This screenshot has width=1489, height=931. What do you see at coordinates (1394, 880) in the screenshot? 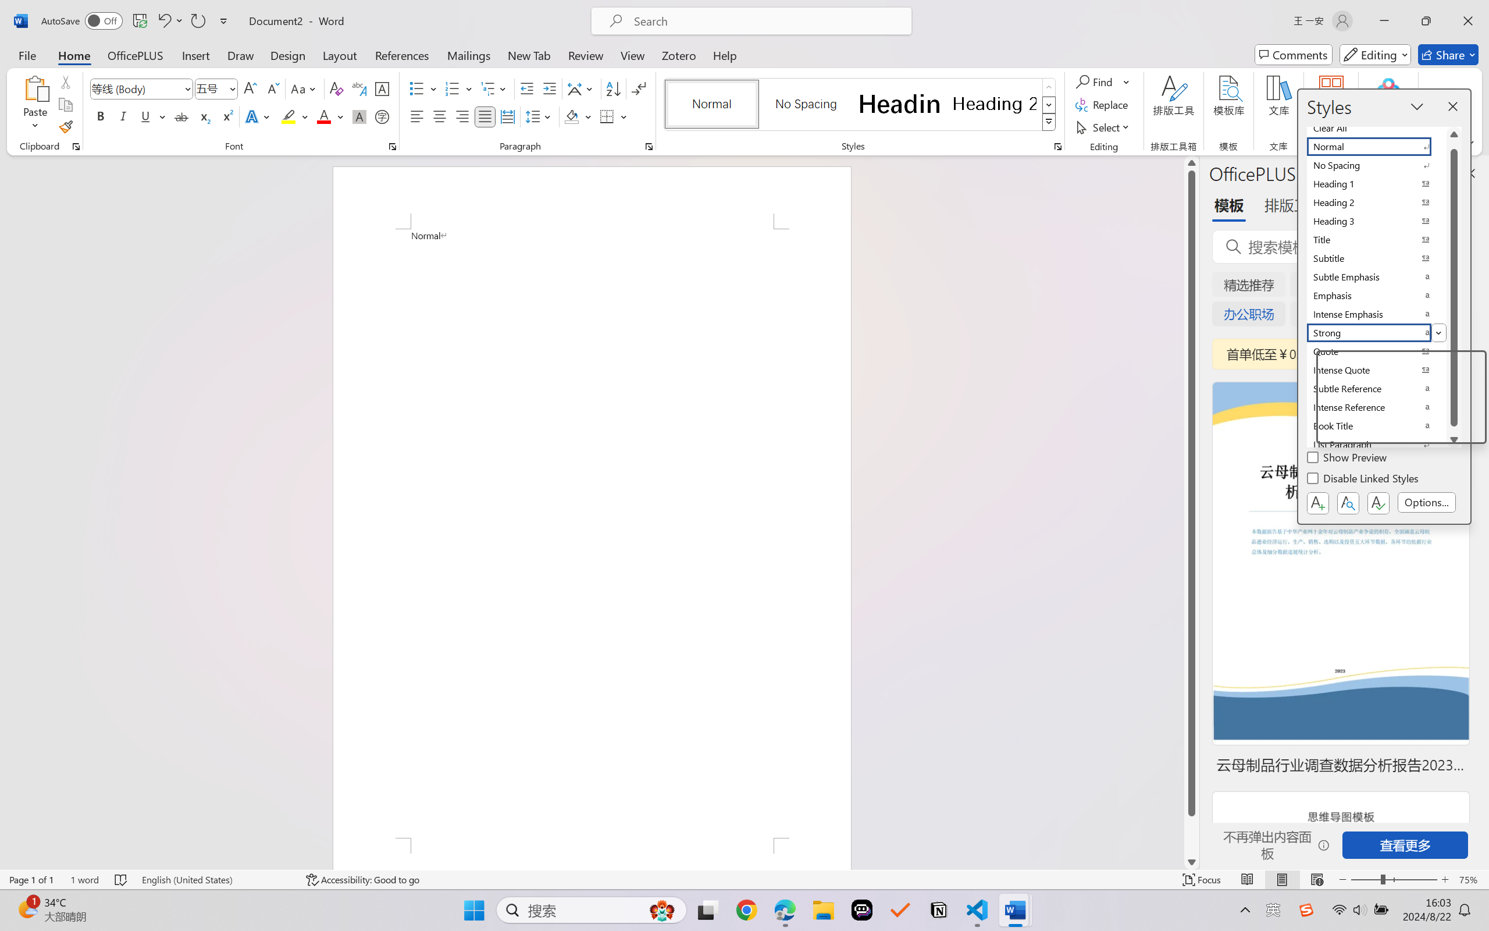
I see `Zoom` at bounding box center [1394, 880].